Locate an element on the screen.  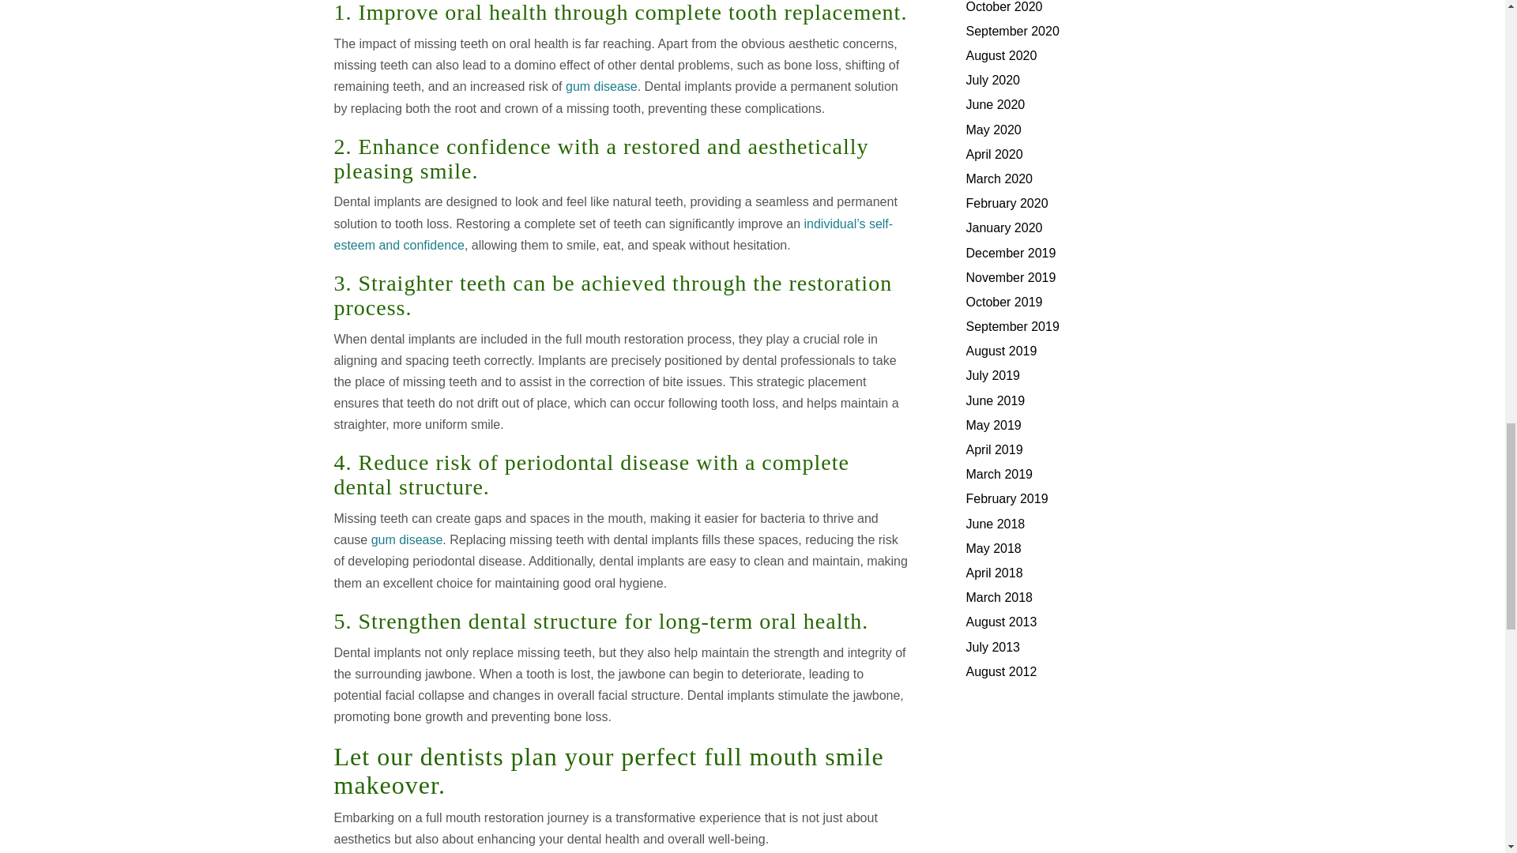
5 Things You Should Know About Recovering from Gum Disease is located at coordinates (601, 86).